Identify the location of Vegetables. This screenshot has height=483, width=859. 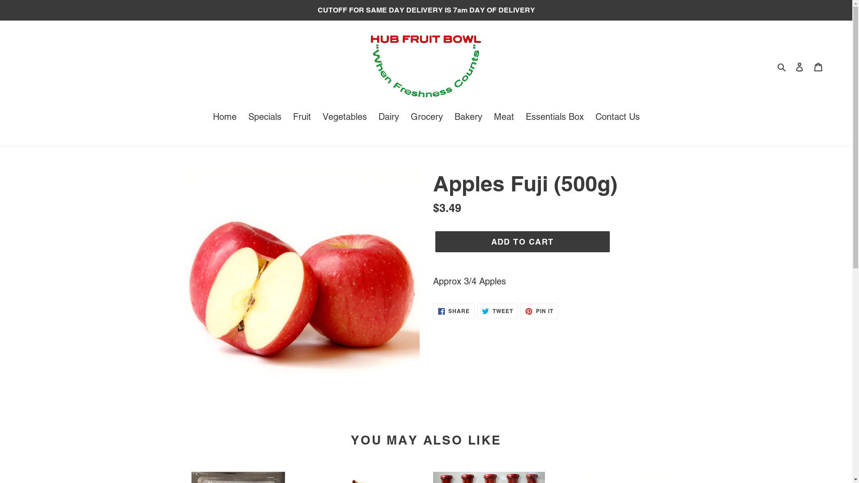
(344, 117).